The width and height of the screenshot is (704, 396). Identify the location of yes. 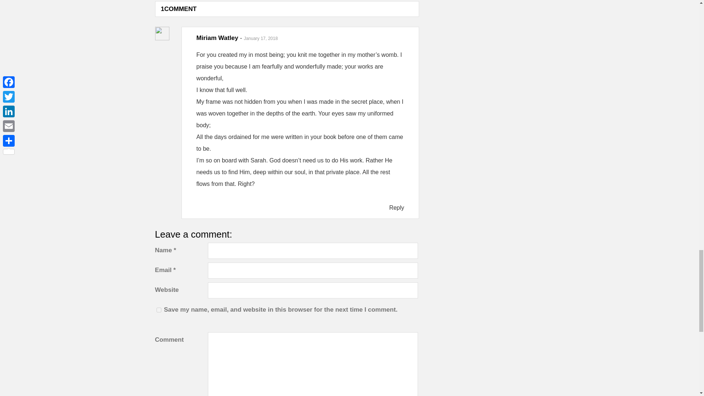
(158, 310).